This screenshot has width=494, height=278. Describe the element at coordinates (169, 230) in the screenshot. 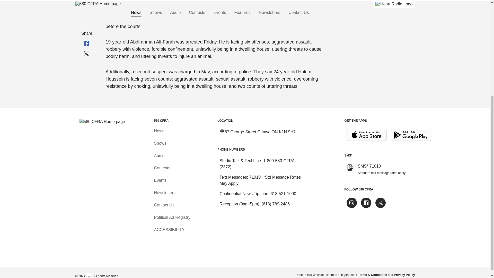

I see `ACCESSIBILITY` at that location.